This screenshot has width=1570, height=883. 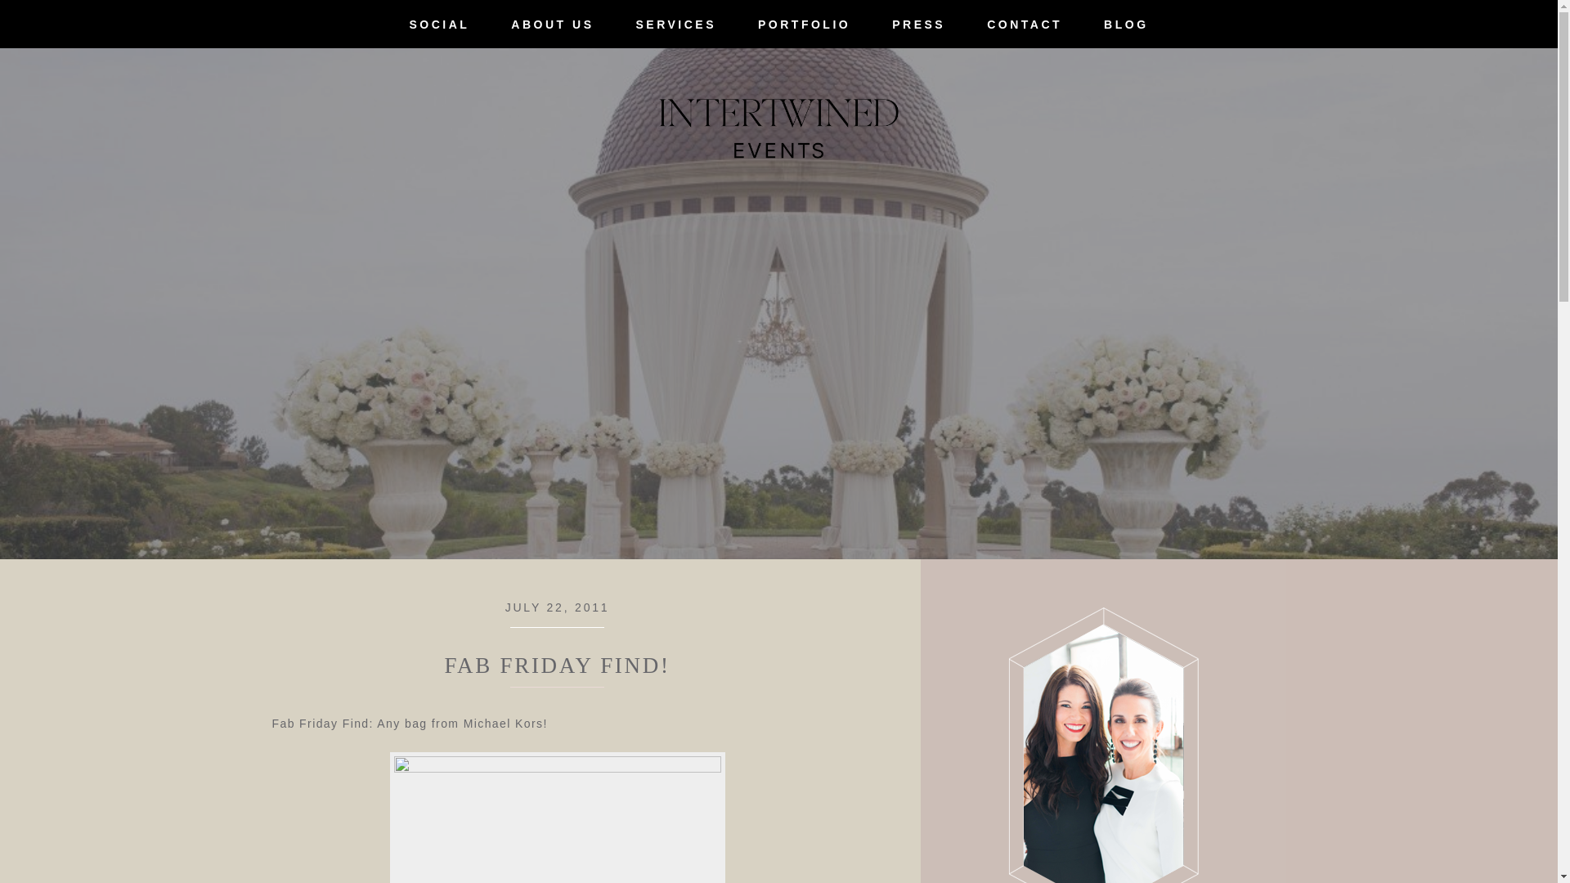 What do you see at coordinates (1127, 25) in the screenshot?
I see `BLOG` at bounding box center [1127, 25].